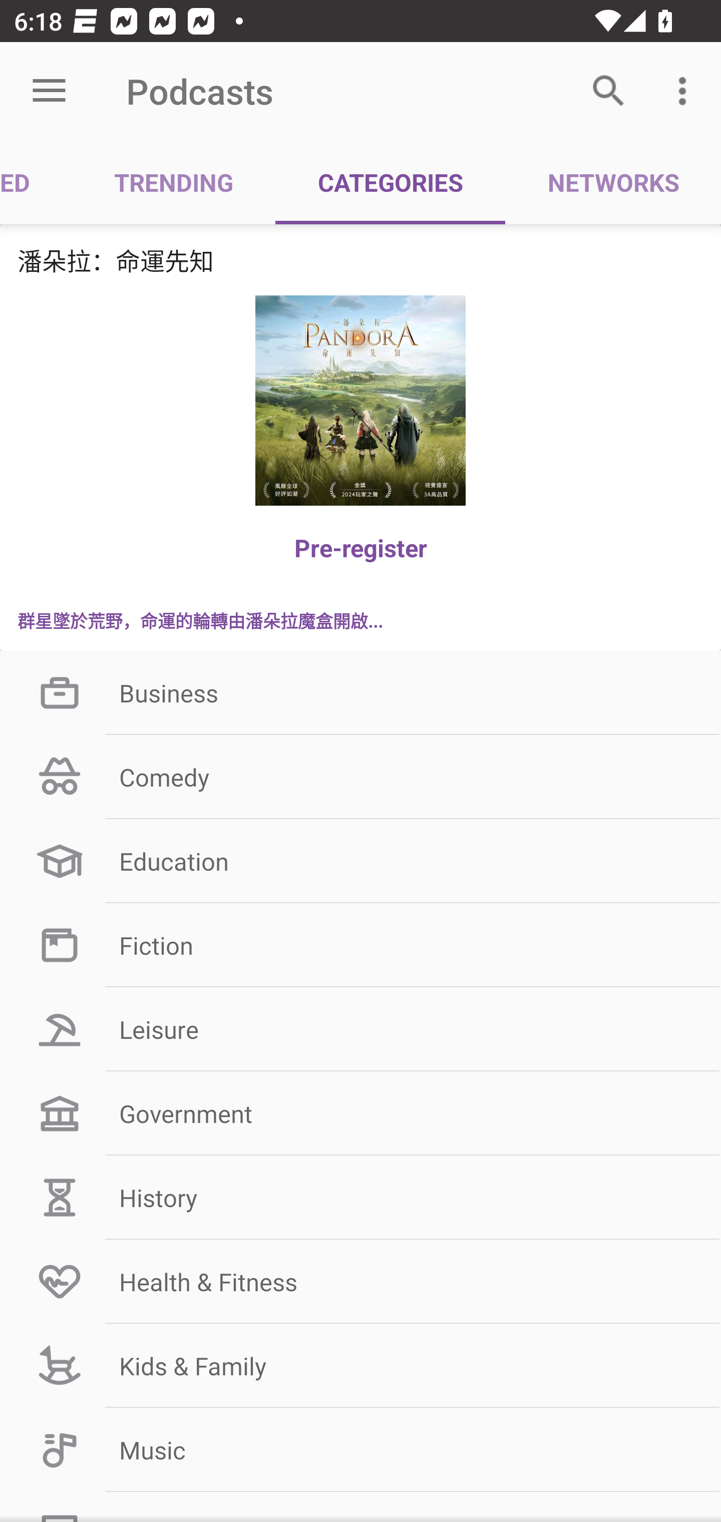  What do you see at coordinates (360, 1366) in the screenshot?
I see `Kids & Family` at bounding box center [360, 1366].